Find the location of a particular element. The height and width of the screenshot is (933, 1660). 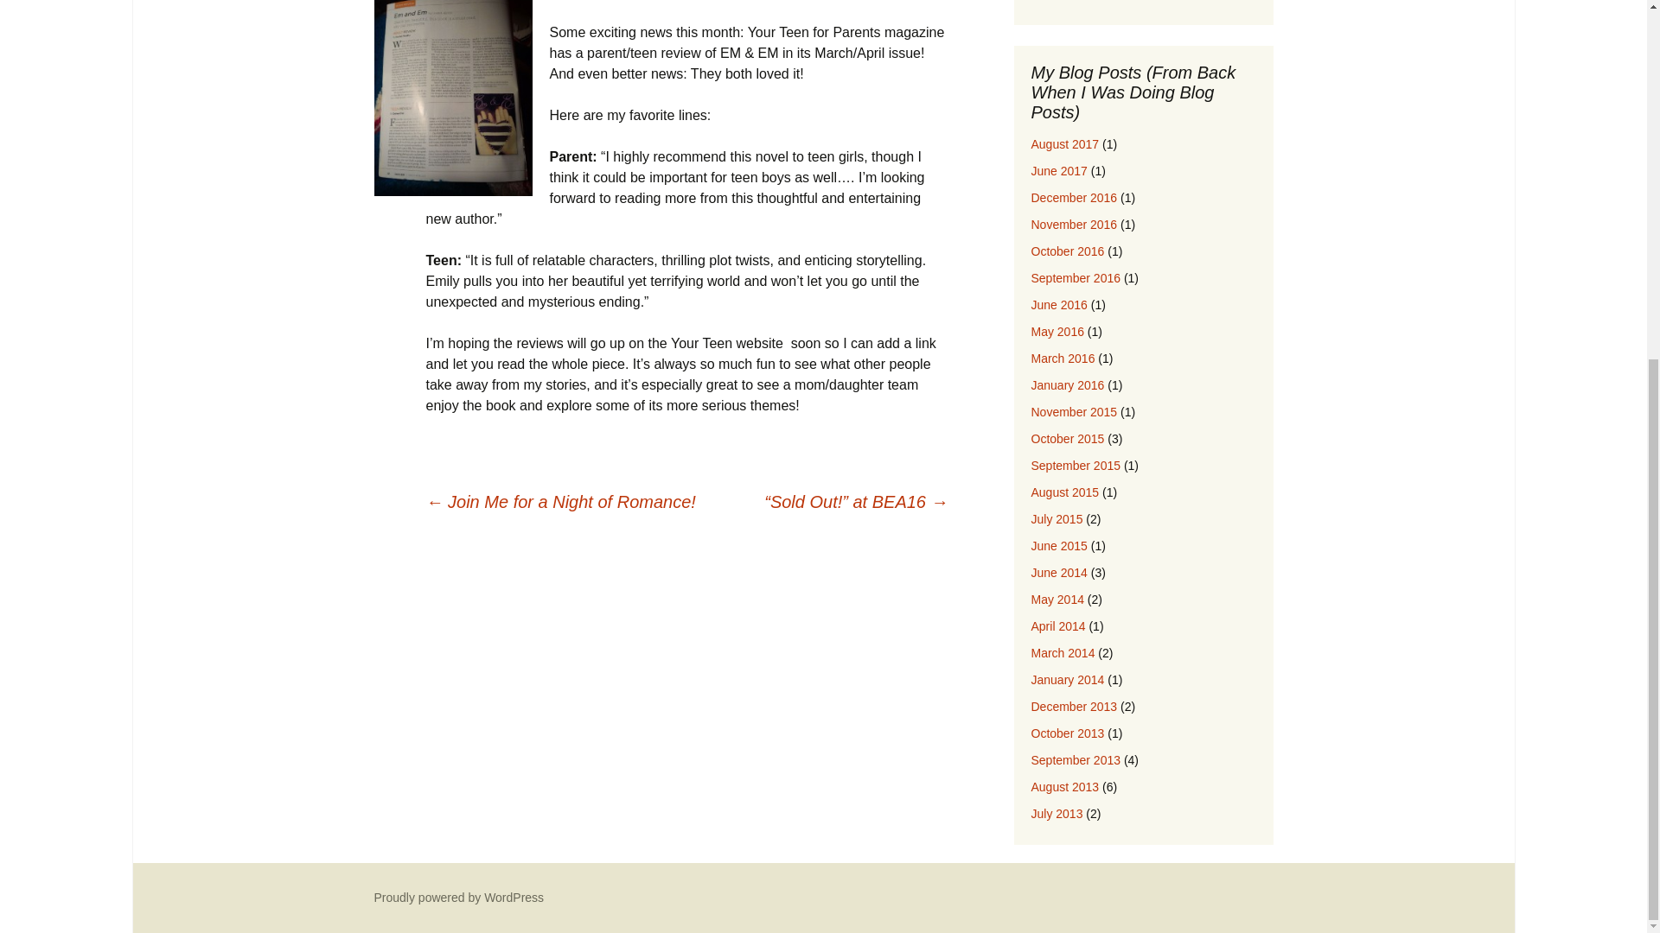

November 2016 is located at coordinates (1074, 224).